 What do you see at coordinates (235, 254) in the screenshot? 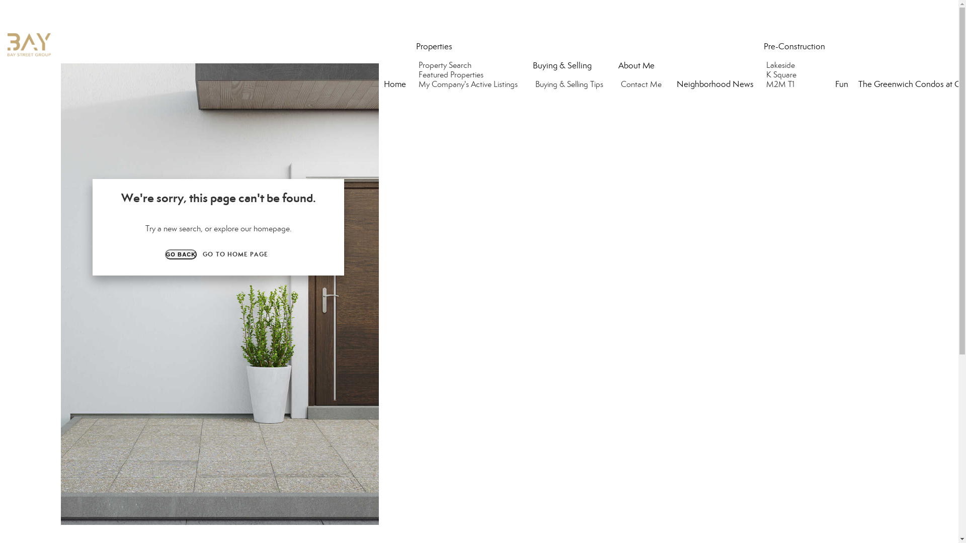
I see `GO TO HOME PAGE` at bounding box center [235, 254].